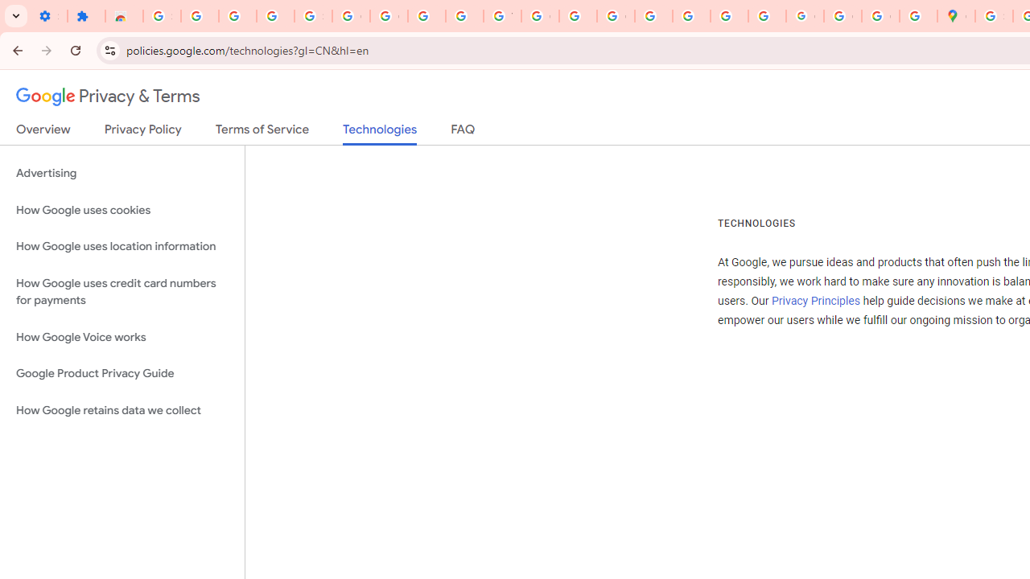 Image resolution: width=1030 pixels, height=579 pixels. I want to click on Sign in - Google Accounts, so click(995, 16).